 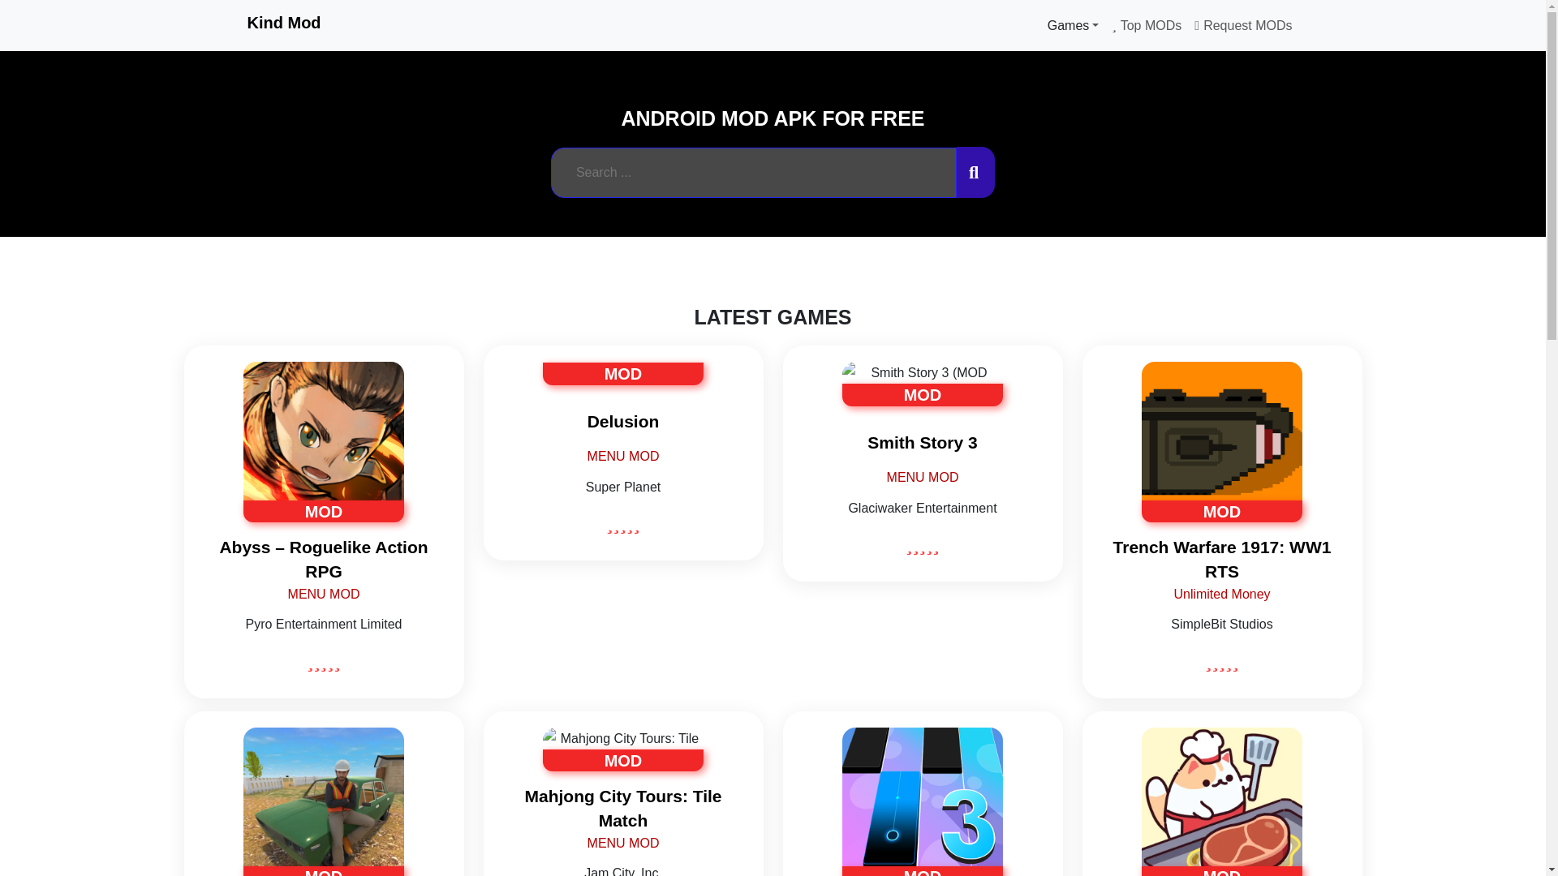 What do you see at coordinates (623, 422) in the screenshot?
I see `Delusion` at bounding box center [623, 422].